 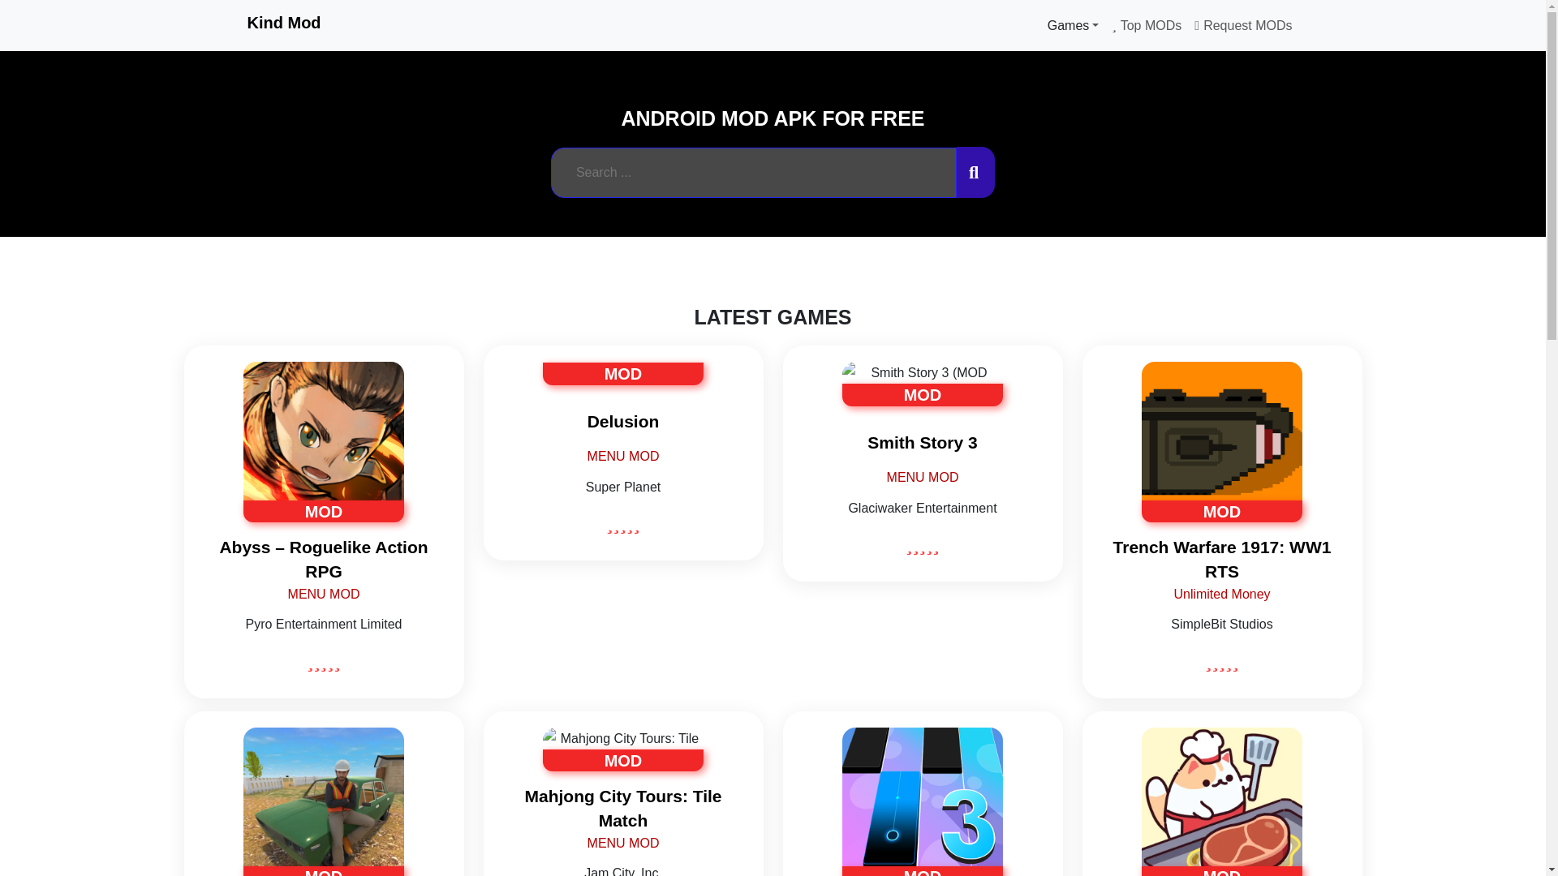 What do you see at coordinates (623, 422) in the screenshot?
I see `Delusion` at bounding box center [623, 422].